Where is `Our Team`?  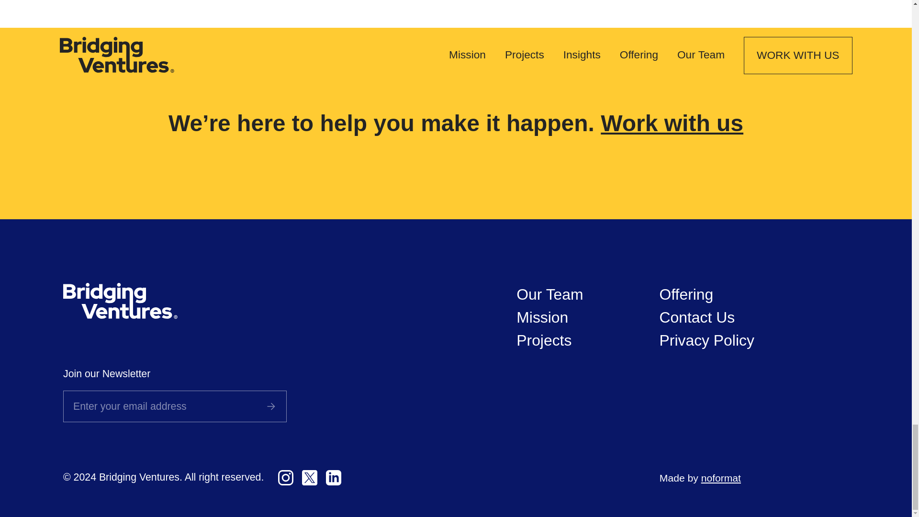 Our Team is located at coordinates (549, 294).